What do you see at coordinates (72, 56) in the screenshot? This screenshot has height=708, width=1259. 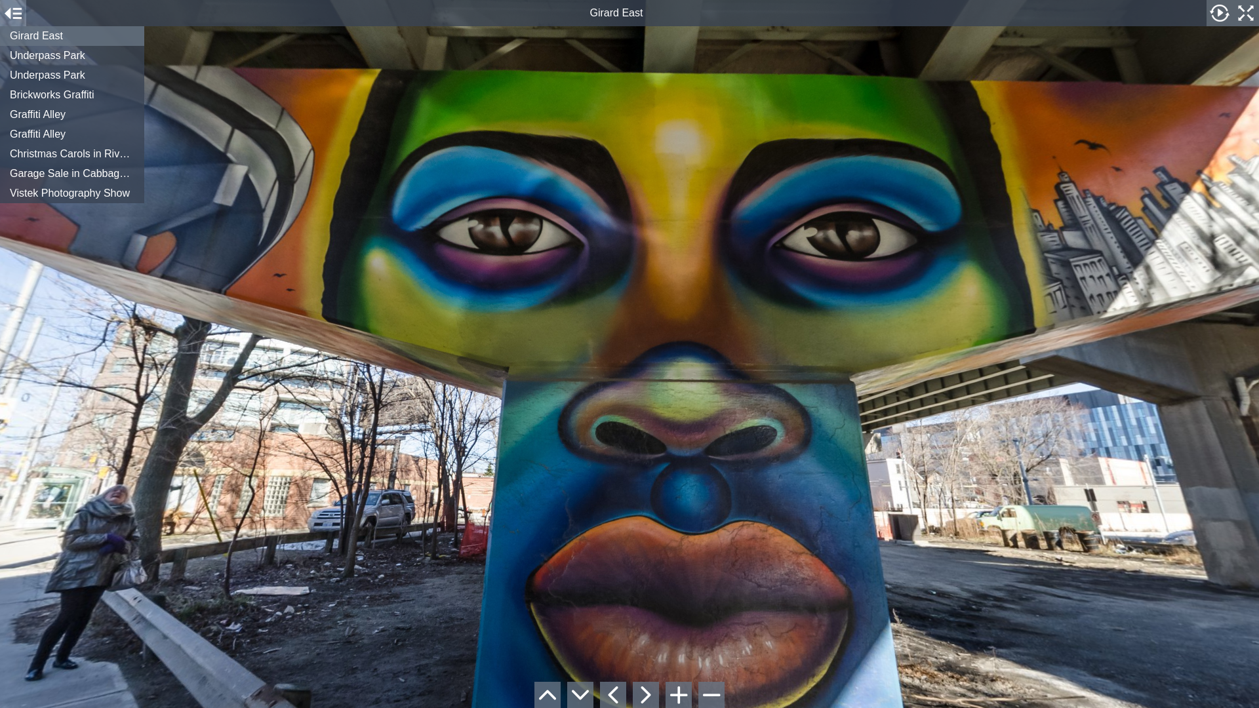 I see `Underpass Park` at bounding box center [72, 56].